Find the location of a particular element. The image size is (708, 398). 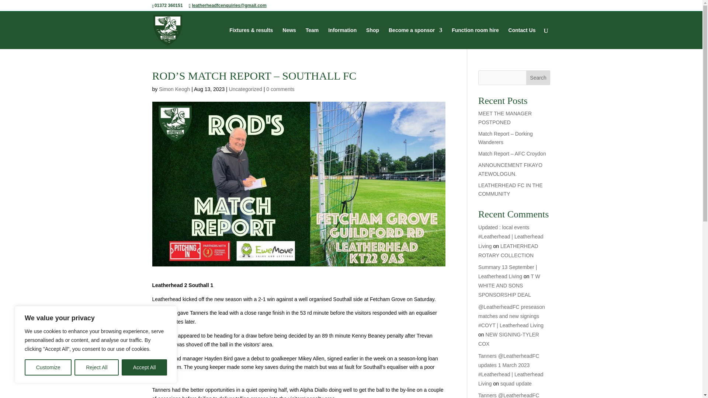

Posts by Simon Keogh is located at coordinates (174, 89).